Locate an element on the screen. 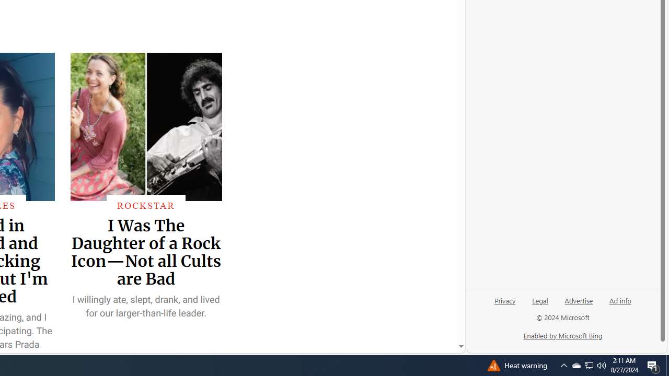  Show desktop is located at coordinates (667, 366).